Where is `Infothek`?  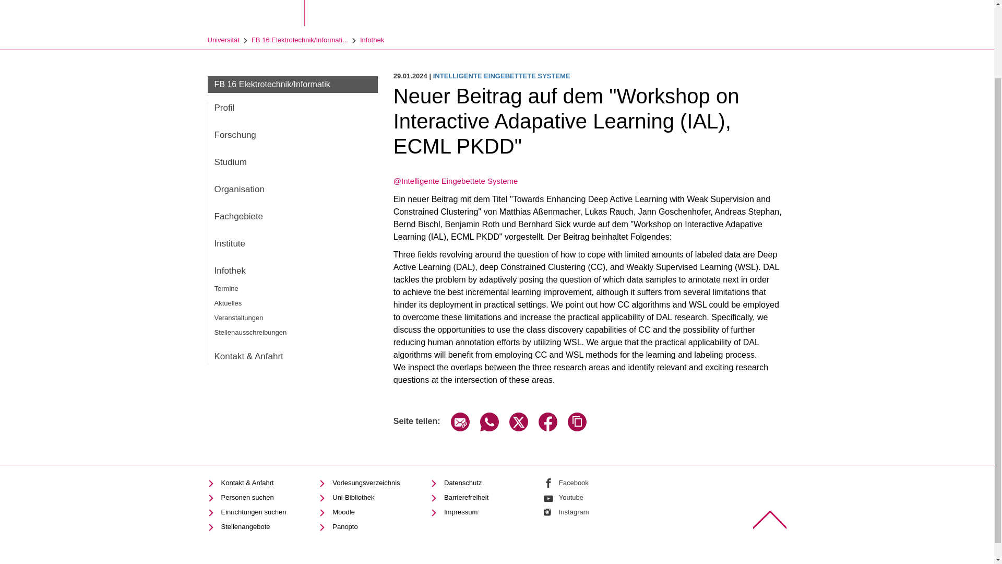 Infothek is located at coordinates (372, 40).